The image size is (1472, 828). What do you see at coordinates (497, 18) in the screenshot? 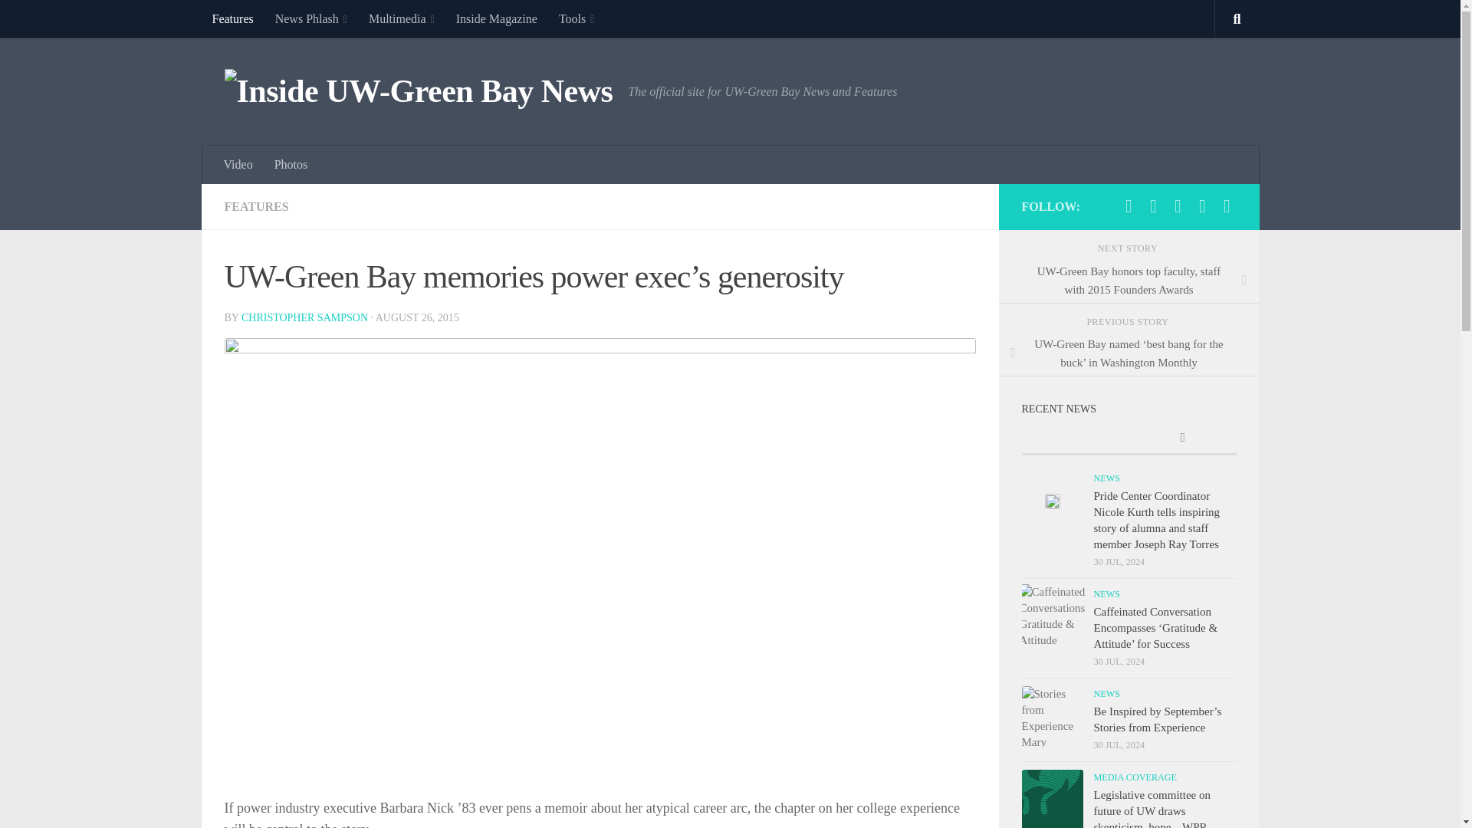
I see `Inside Magazine` at bounding box center [497, 18].